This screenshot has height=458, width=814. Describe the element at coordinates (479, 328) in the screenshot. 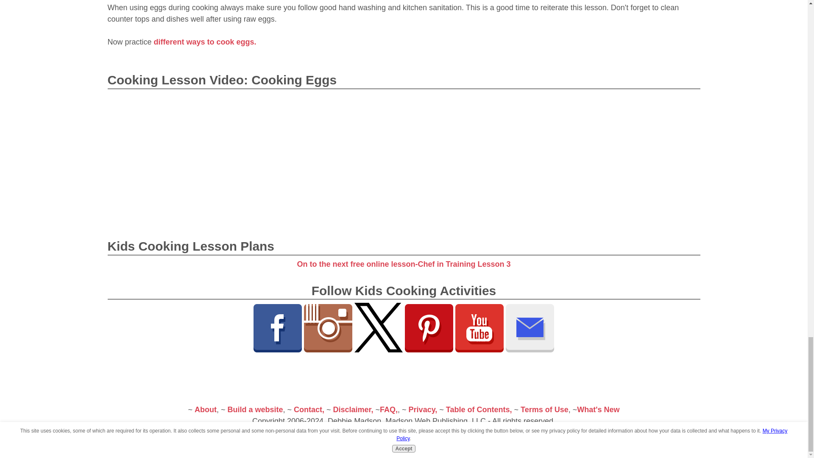

I see `youtube` at that location.